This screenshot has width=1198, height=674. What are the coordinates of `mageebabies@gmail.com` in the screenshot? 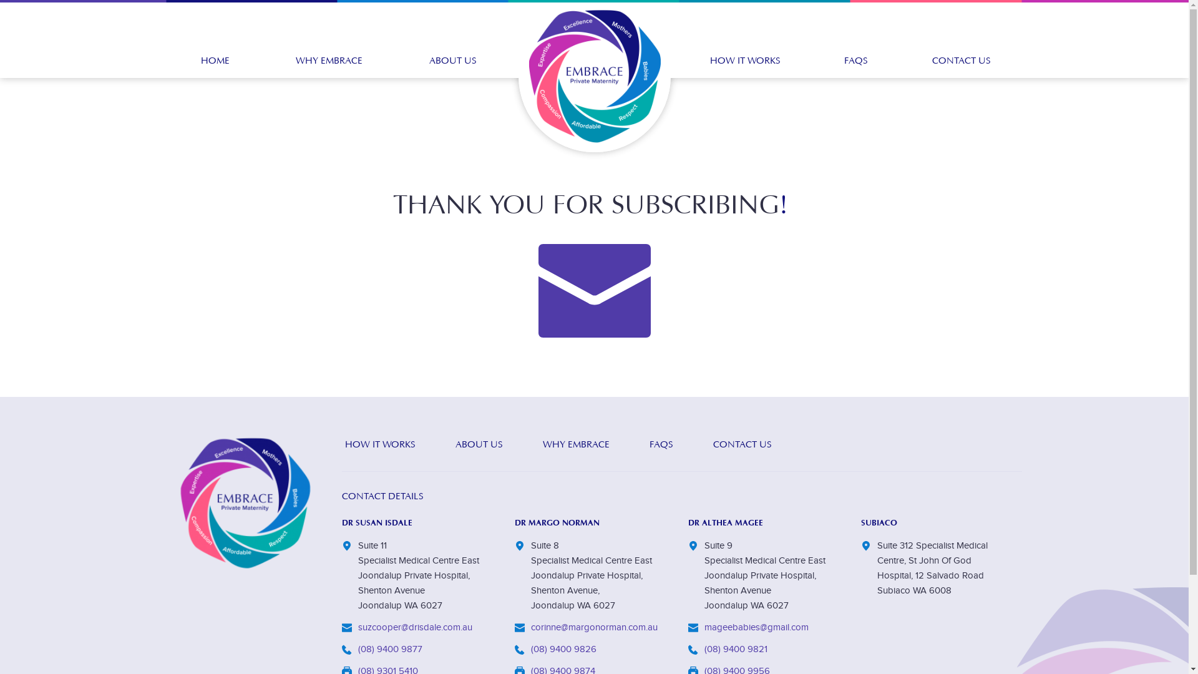 It's located at (756, 628).